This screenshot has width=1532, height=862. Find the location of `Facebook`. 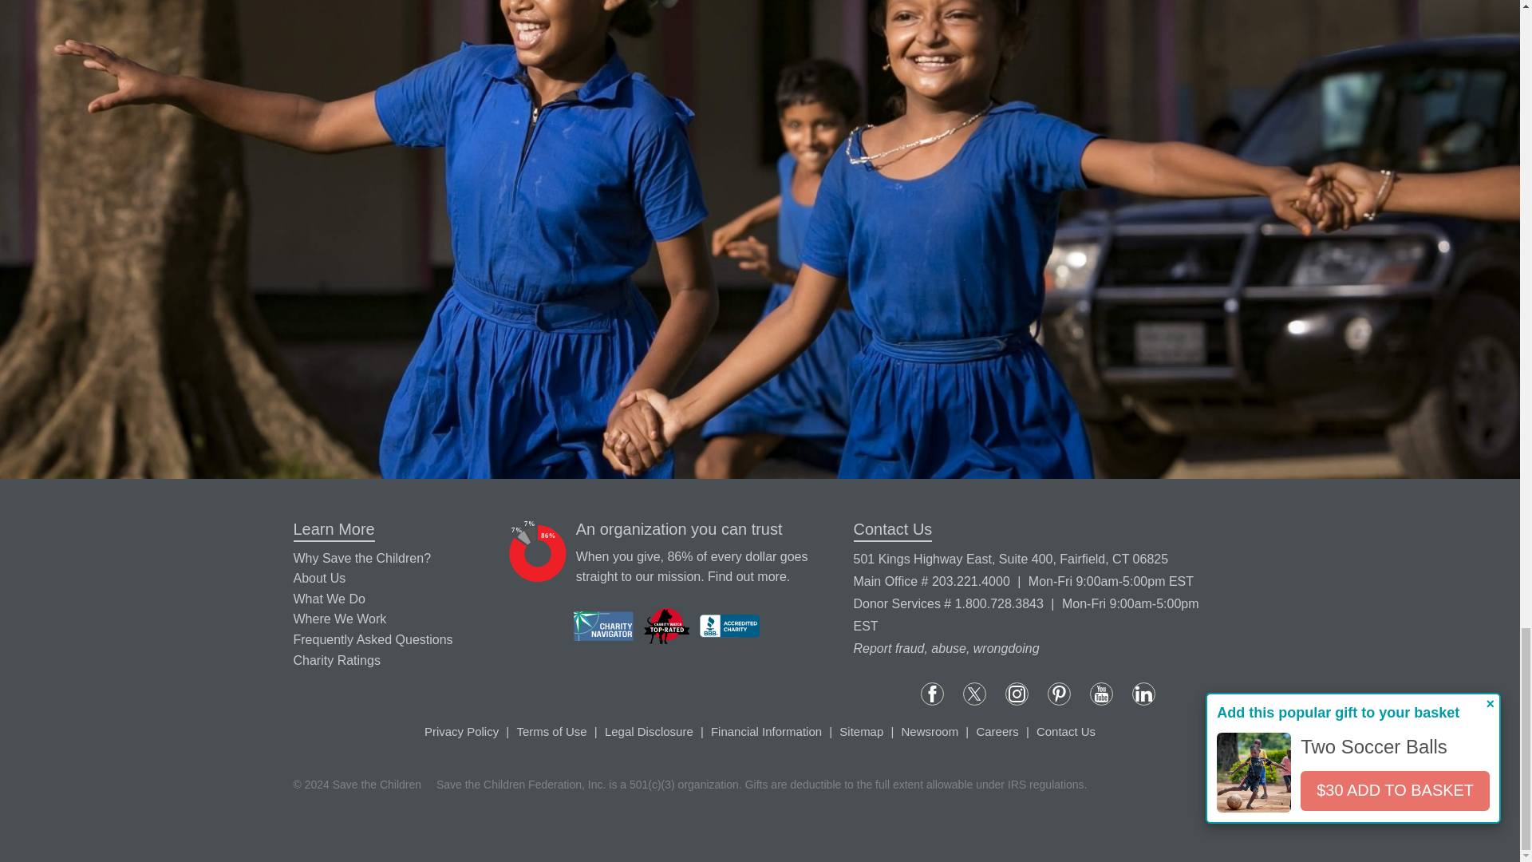

Facebook is located at coordinates (932, 694).